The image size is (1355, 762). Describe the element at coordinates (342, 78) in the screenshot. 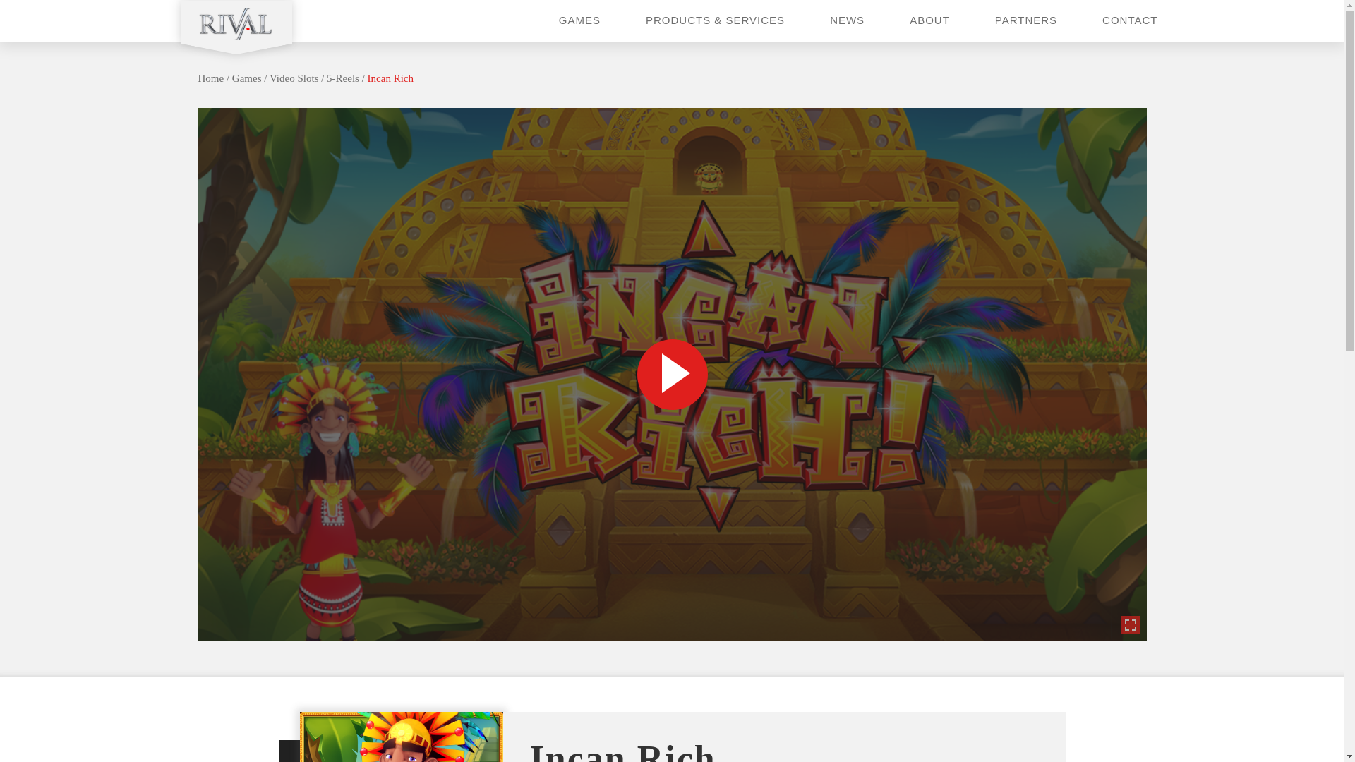

I see `Go to the 5-Reels Game Category archives.` at that location.